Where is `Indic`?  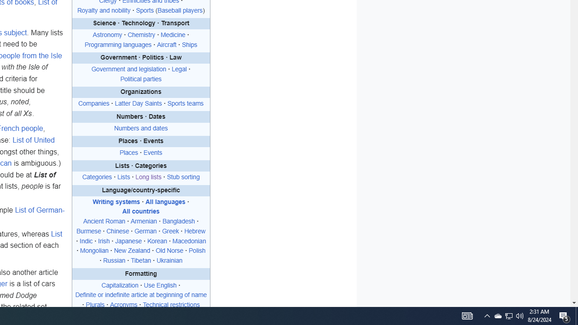 Indic is located at coordinates (86, 241).